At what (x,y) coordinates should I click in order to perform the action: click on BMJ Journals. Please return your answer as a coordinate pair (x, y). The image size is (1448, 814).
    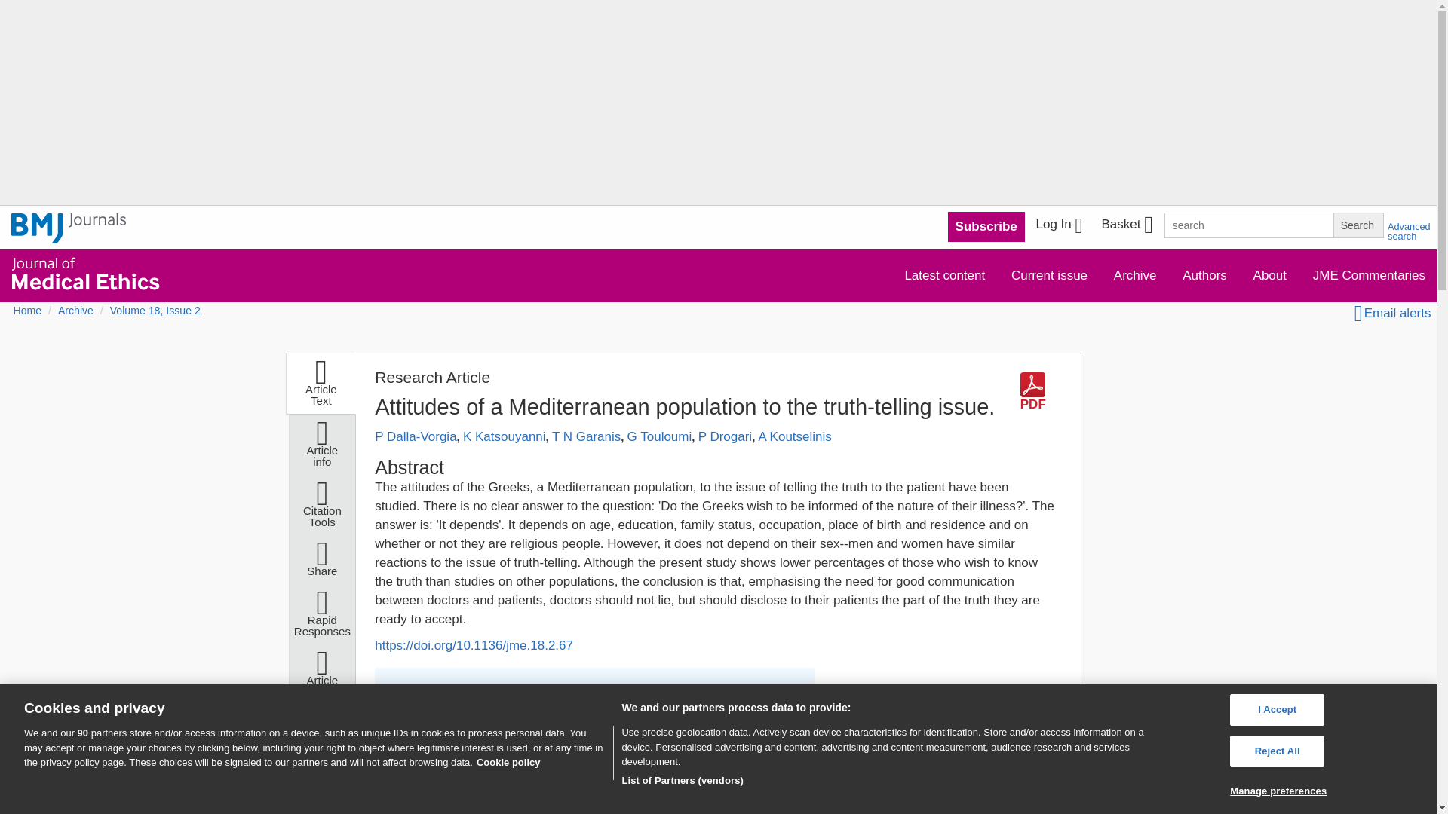
    Looking at the image, I should click on (69, 237).